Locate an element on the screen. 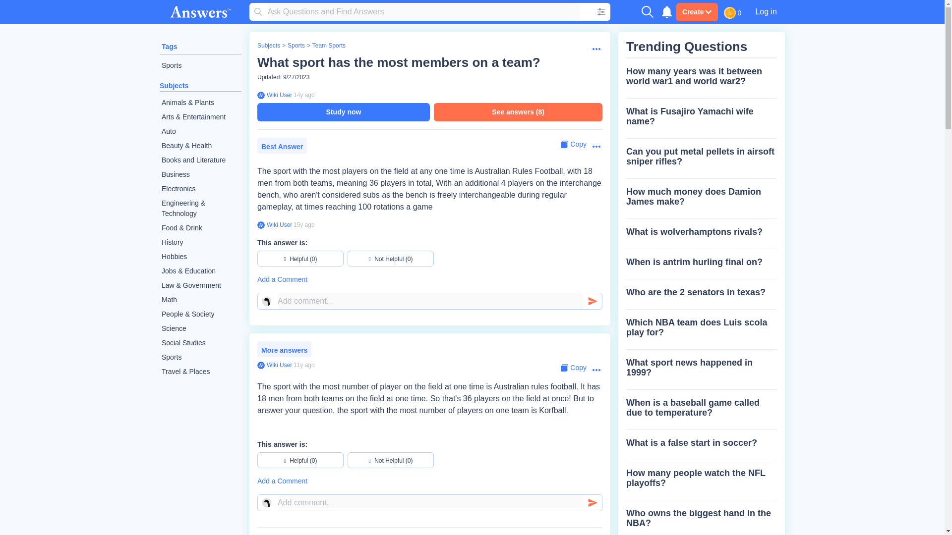 The width and height of the screenshot is (952, 535). What sport has the most members on a team? is located at coordinates (399, 62).